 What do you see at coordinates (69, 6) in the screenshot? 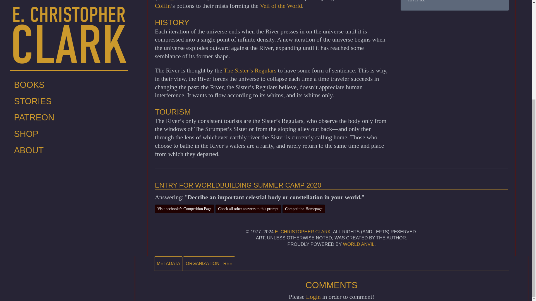
I see `ABOUT` at bounding box center [69, 6].